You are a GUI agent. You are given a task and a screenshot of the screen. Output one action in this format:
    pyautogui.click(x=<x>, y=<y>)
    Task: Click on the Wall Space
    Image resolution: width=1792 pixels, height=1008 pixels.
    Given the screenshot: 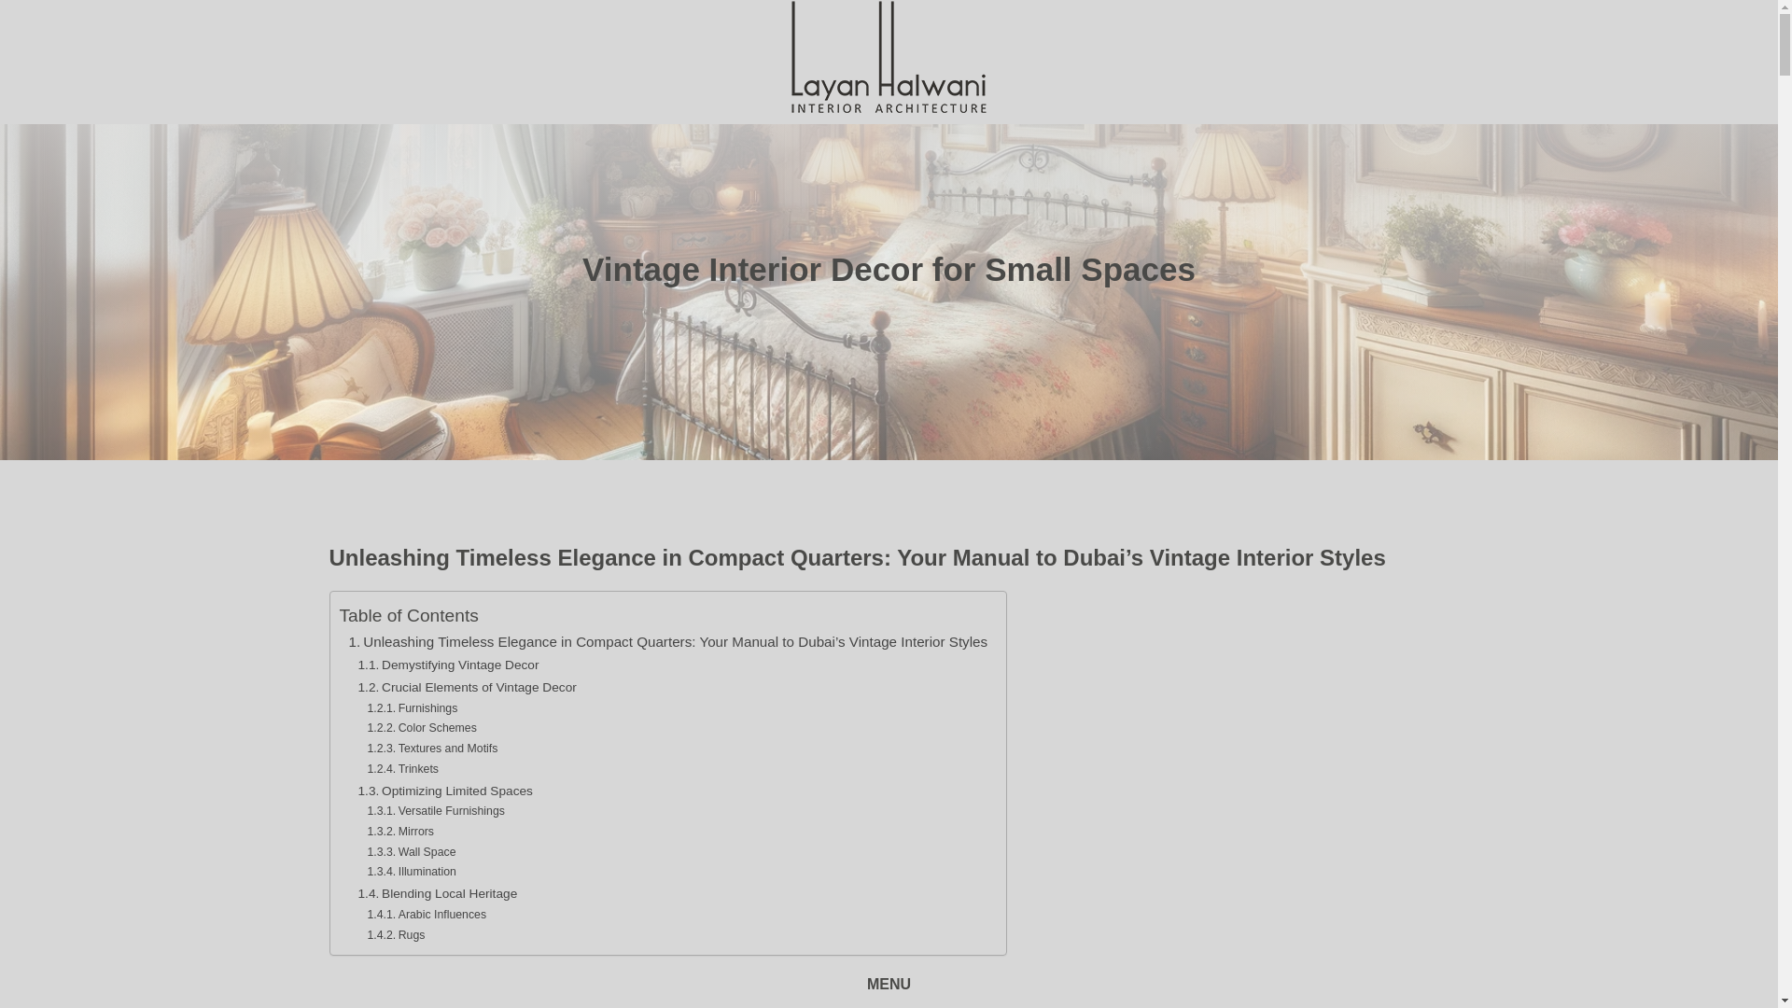 What is the action you would take?
    pyautogui.click(x=412, y=852)
    